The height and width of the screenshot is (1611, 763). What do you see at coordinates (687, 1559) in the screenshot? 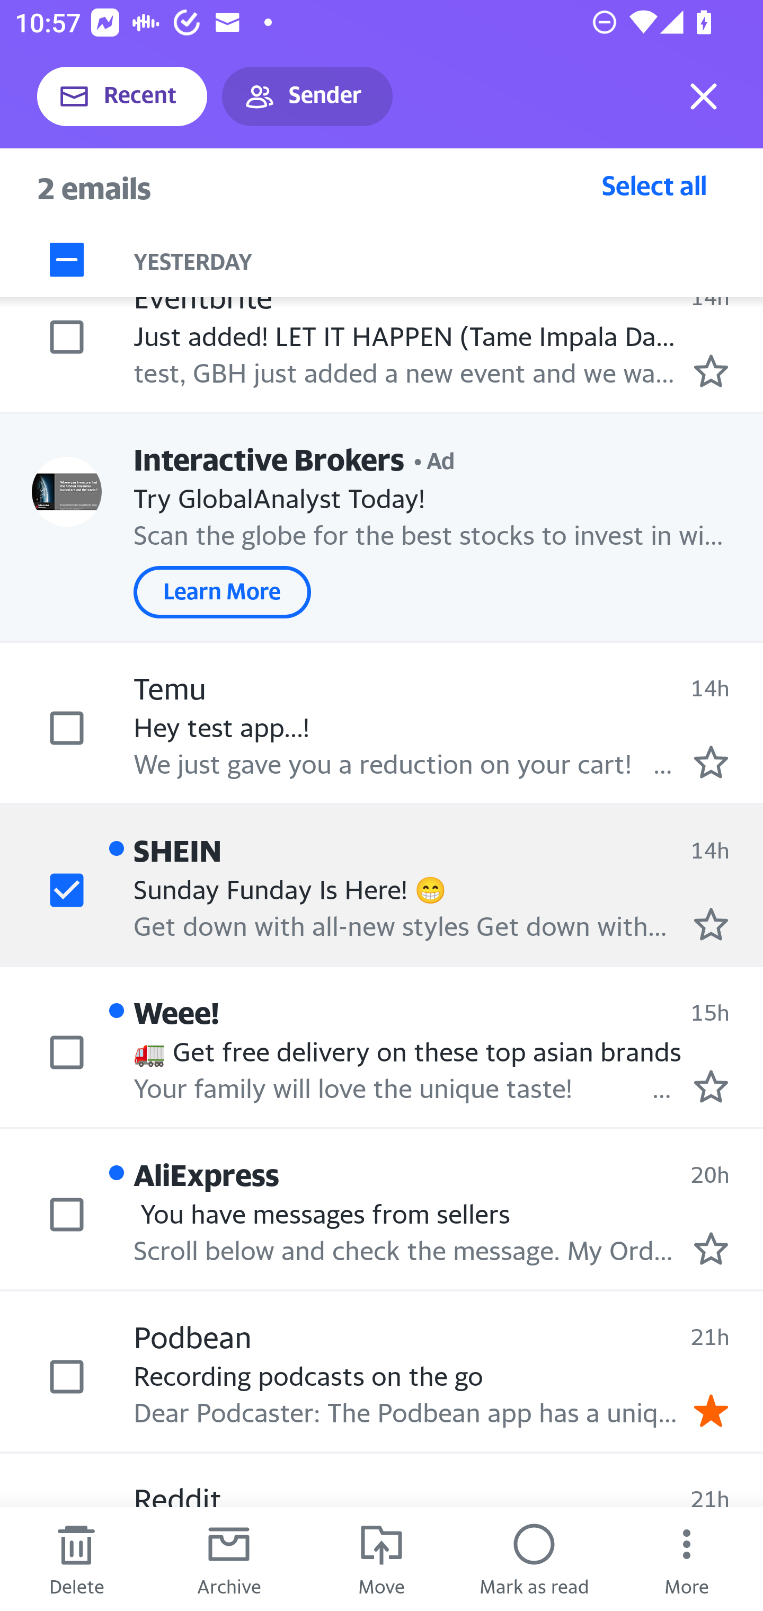
I see `More` at bounding box center [687, 1559].